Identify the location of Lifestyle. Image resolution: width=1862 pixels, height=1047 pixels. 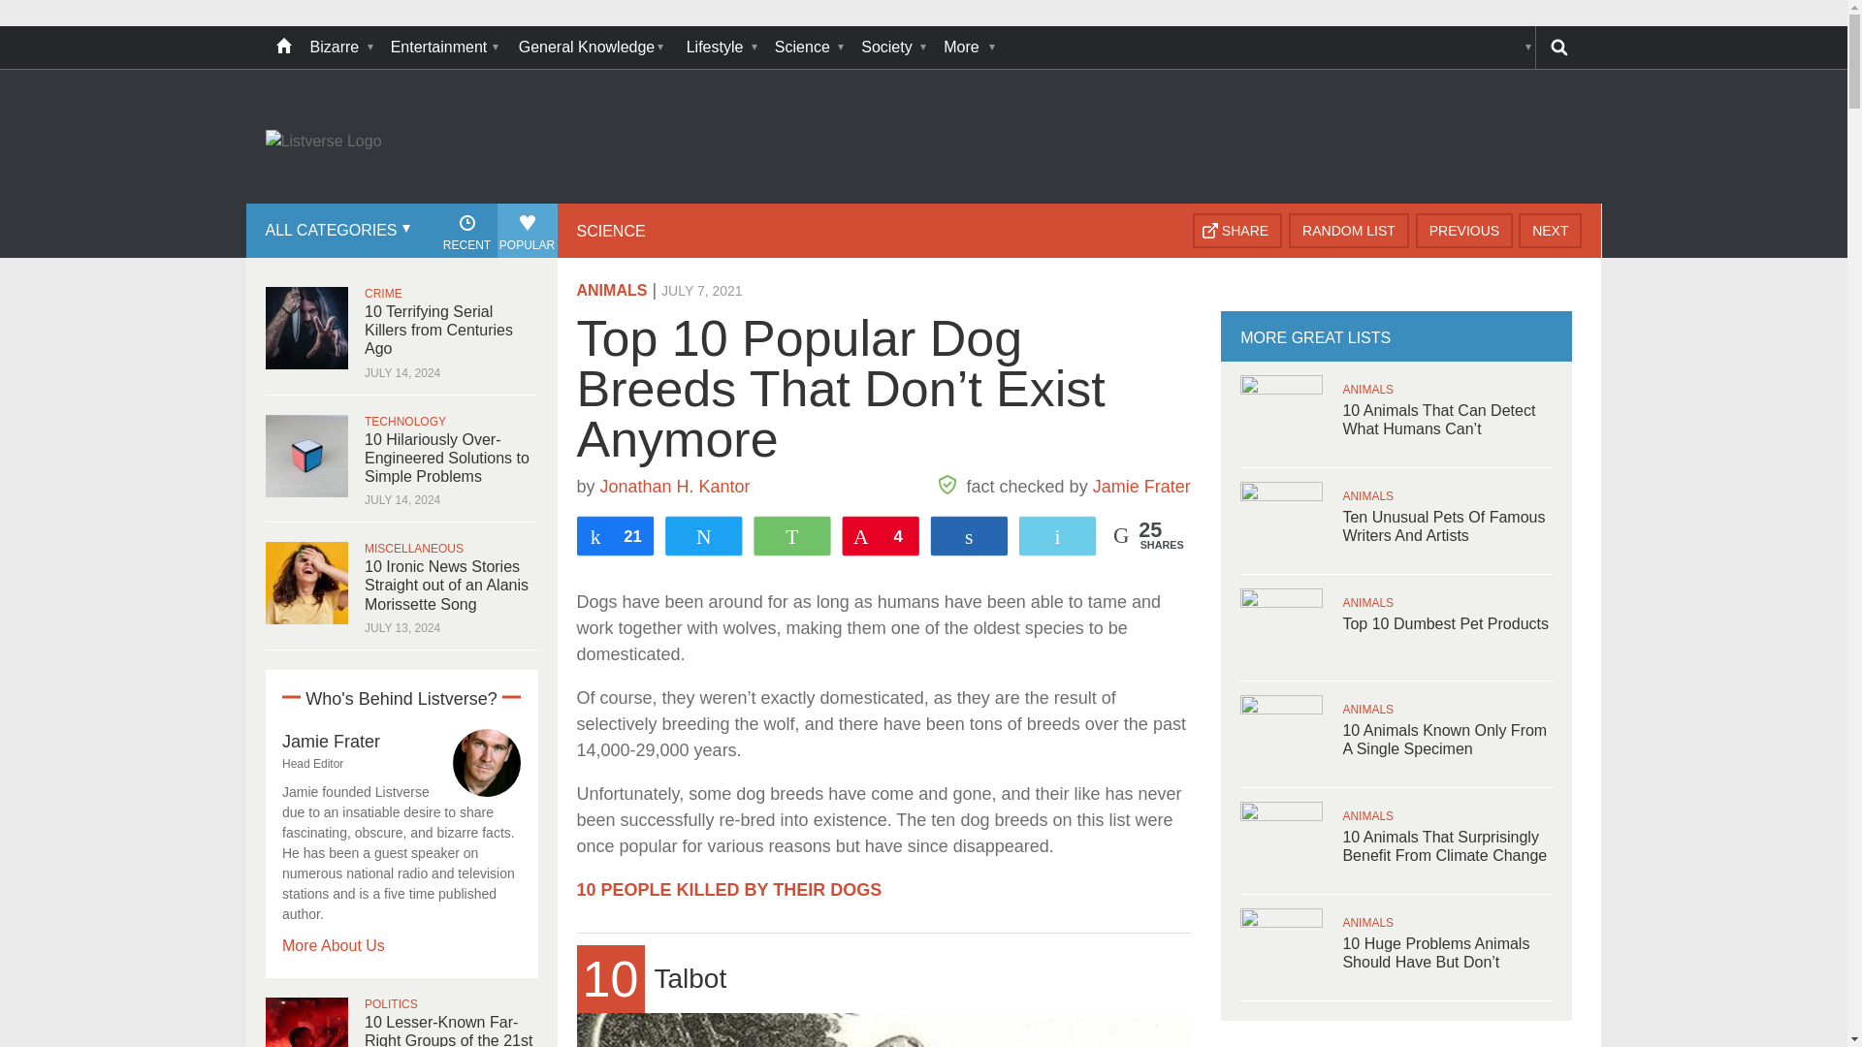
(722, 48).